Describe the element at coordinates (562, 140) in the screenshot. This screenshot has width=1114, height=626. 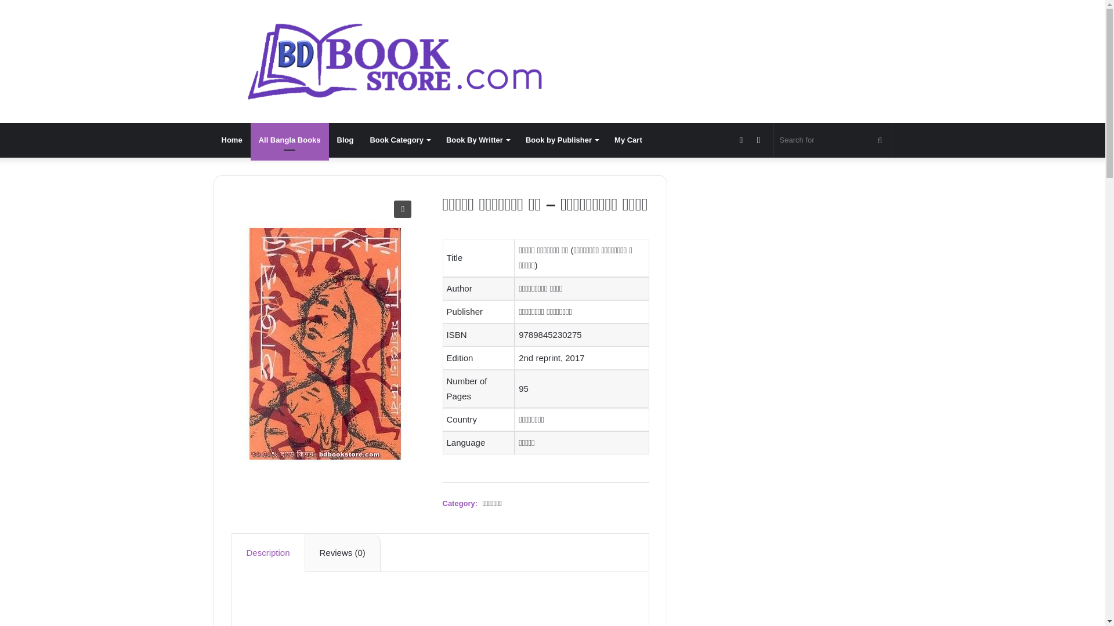
I see `Book by Publisher` at that location.